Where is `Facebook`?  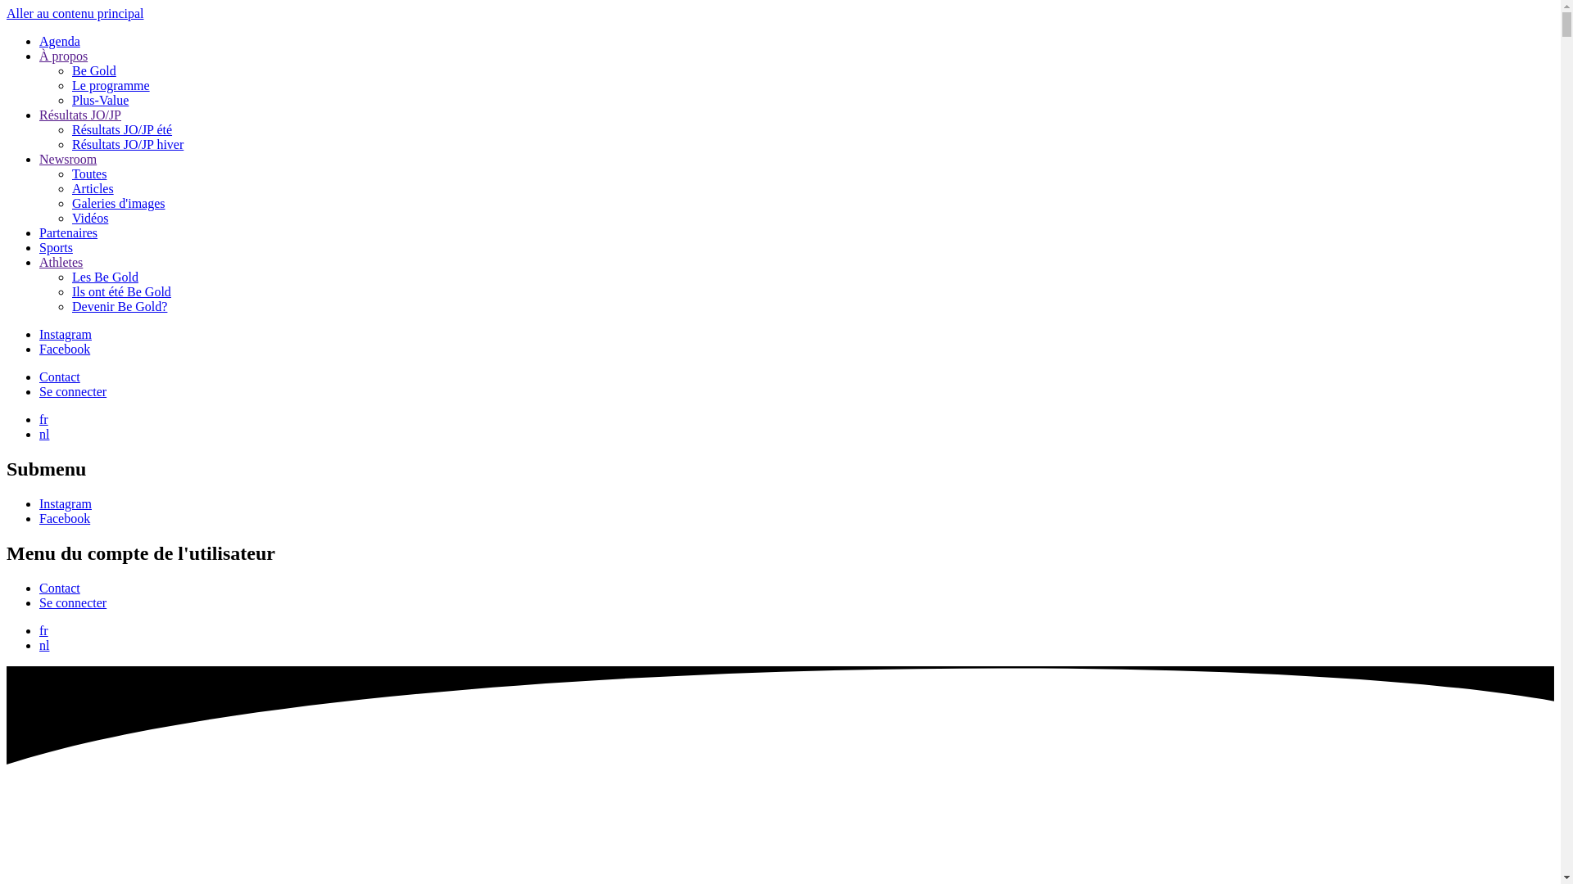 Facebook is located at coordinates (65, 349).